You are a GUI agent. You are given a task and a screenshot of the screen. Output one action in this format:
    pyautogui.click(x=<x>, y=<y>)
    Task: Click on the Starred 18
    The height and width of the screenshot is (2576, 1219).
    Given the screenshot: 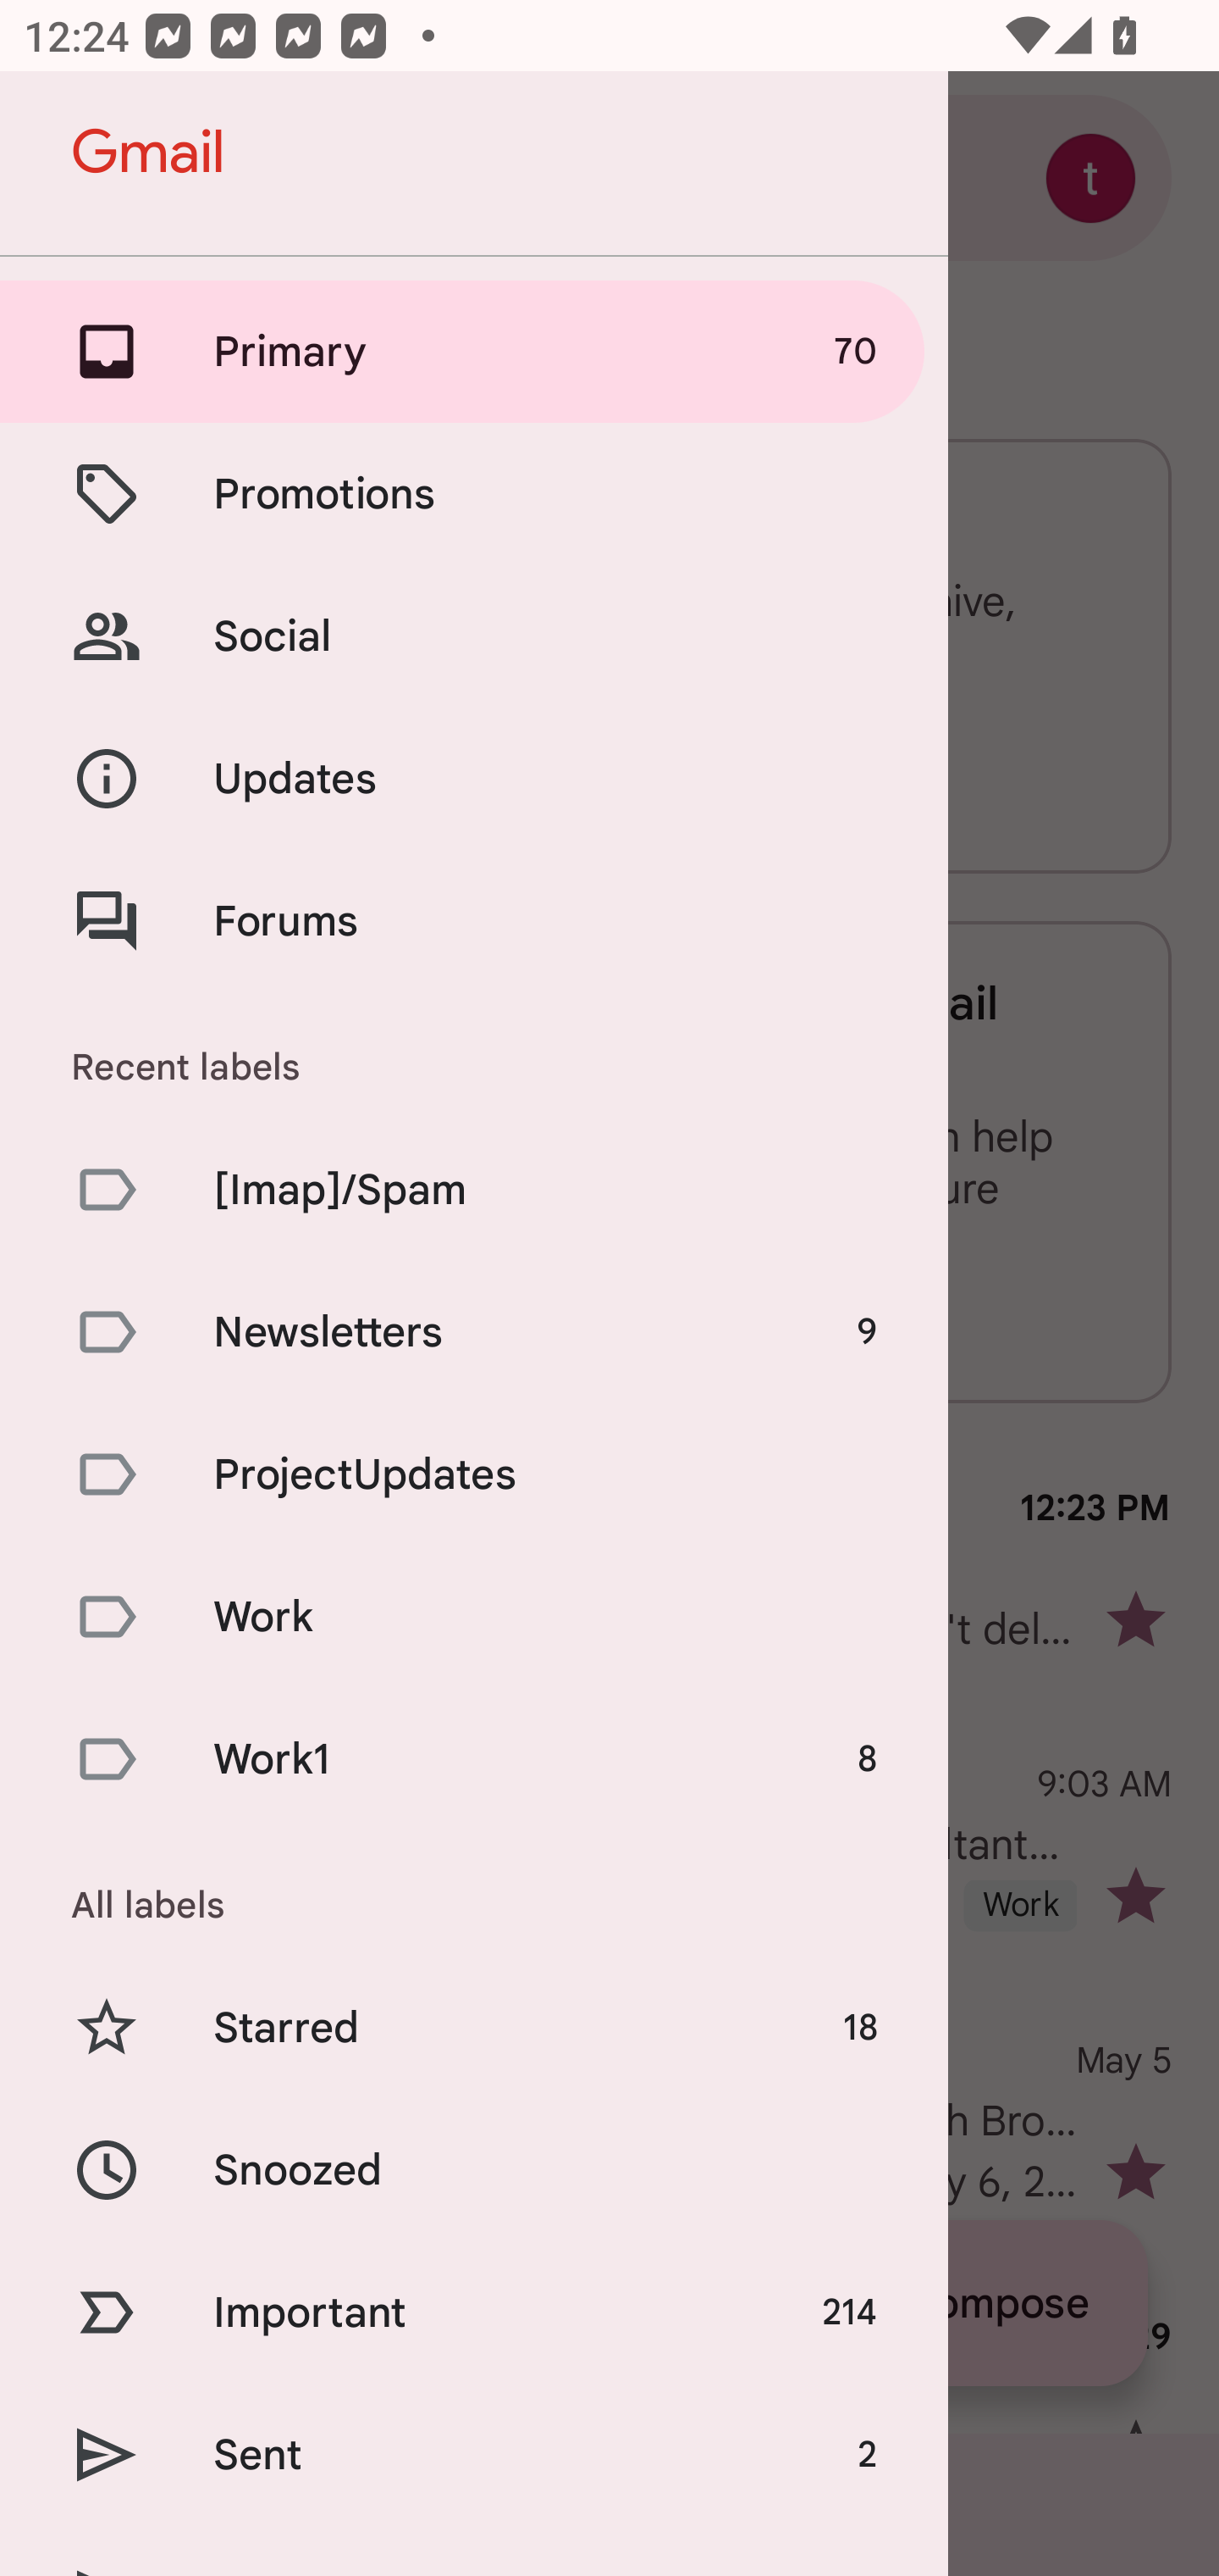 What is the action you would take?
    pyautogui.click(x=474, y=2029)
    